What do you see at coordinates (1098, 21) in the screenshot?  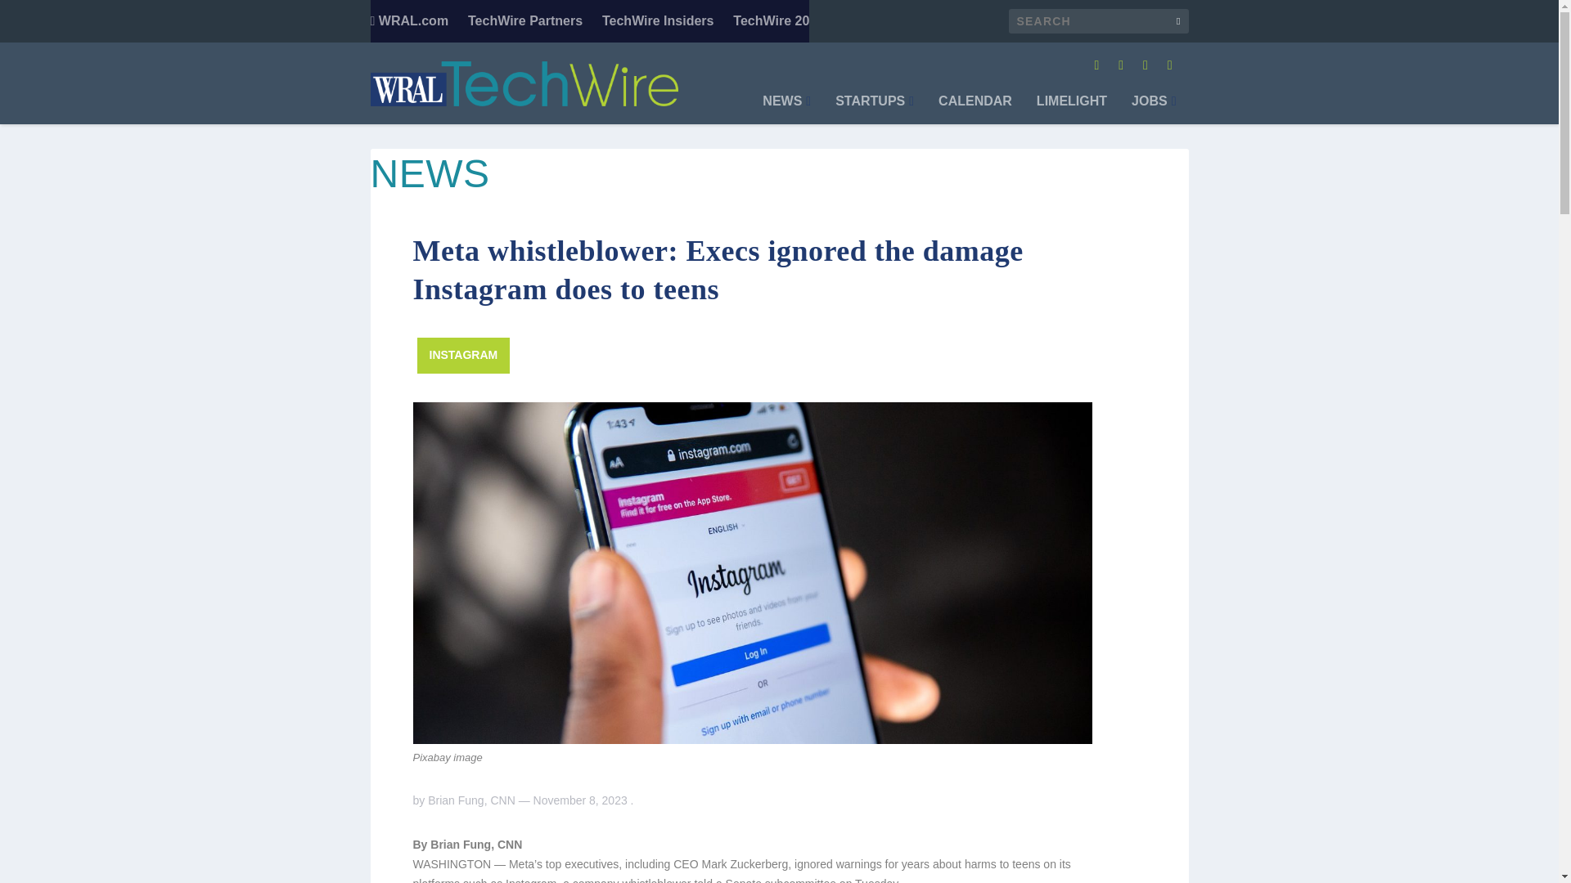 I see `Search for:` at bounding box center [1098, 21].